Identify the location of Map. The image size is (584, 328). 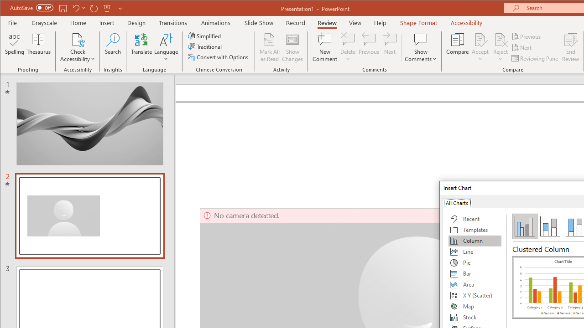
(475, 306).